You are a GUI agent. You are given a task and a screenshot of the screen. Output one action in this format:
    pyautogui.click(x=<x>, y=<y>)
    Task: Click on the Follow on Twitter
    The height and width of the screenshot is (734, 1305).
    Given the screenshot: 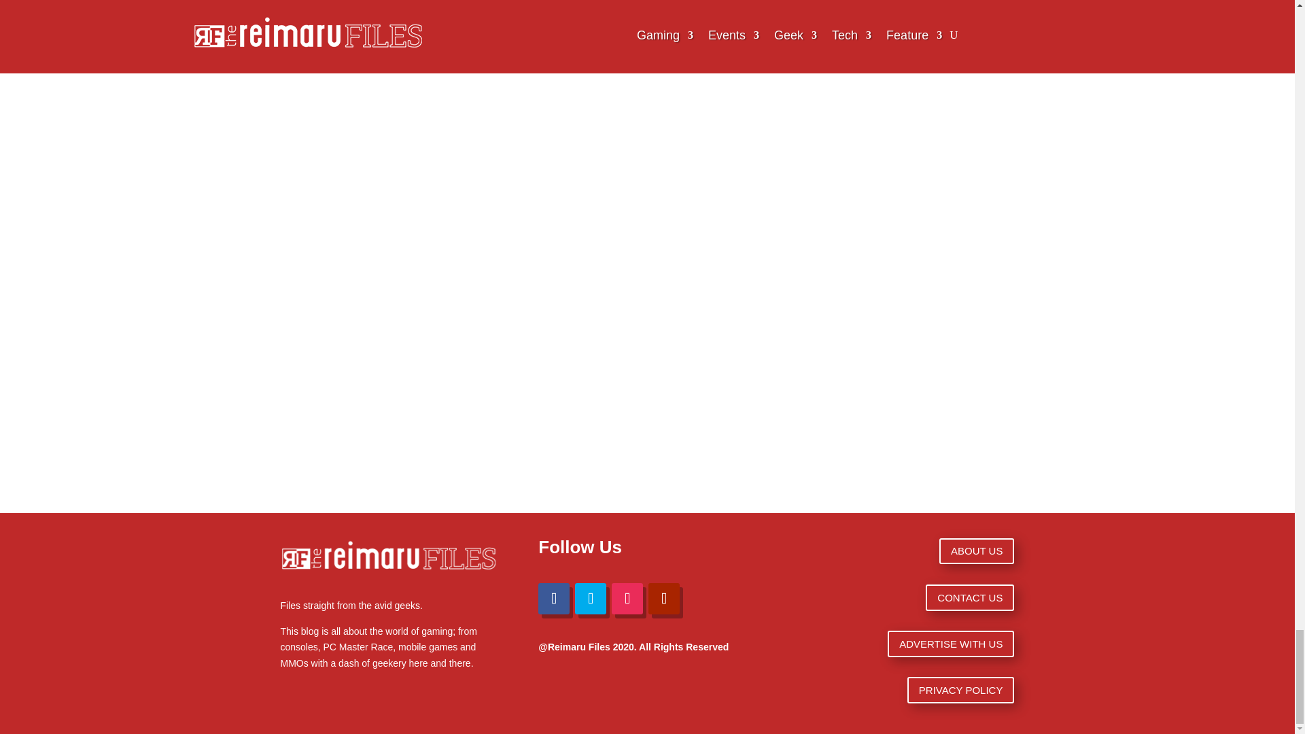 What is the action you would take?
    pyautogui.click(x=591, y=598)
    